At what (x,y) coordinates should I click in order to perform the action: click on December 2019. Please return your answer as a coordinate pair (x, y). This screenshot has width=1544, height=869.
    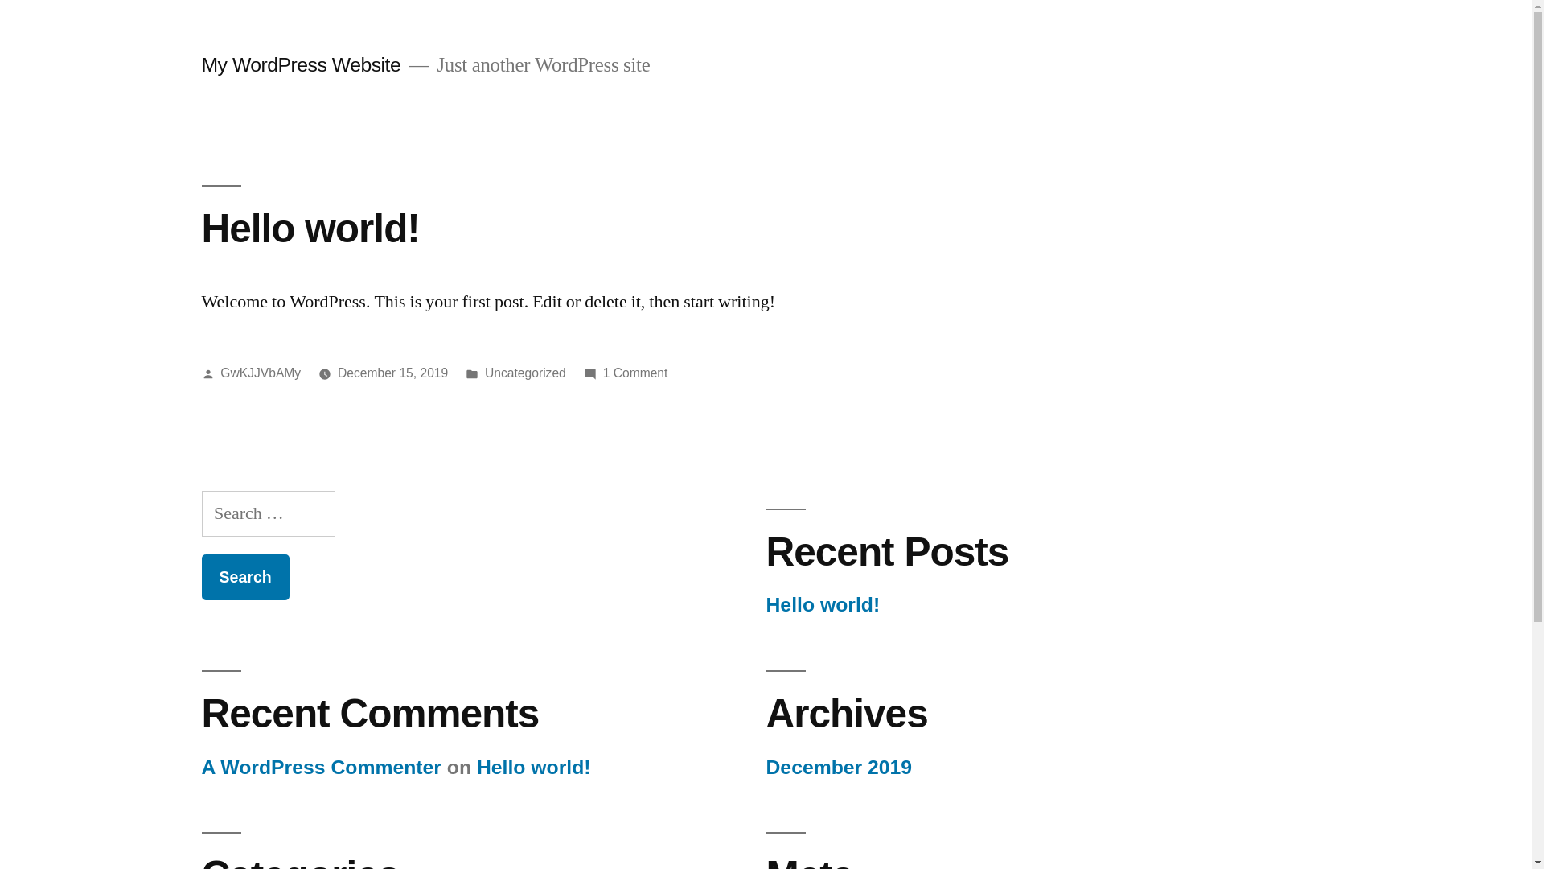
    Looking at the image, I should click on (839, 768).